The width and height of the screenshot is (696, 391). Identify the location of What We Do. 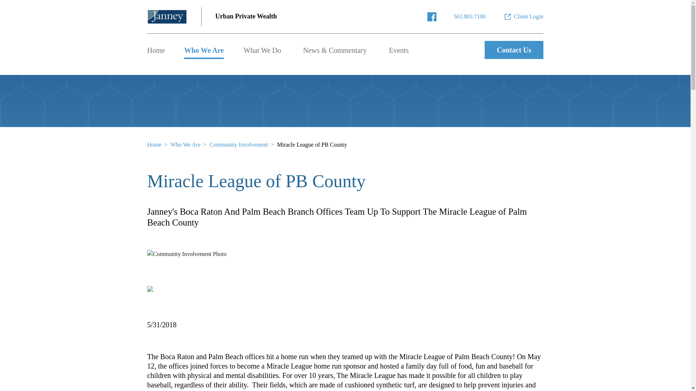
(262, 50).